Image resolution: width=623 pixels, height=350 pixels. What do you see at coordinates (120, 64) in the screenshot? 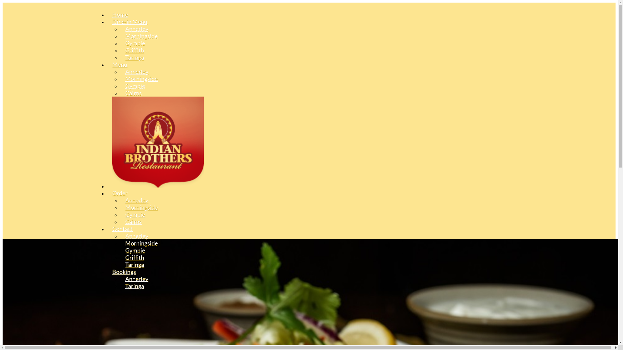
I see `Menu` at bounding box center [120, 64].